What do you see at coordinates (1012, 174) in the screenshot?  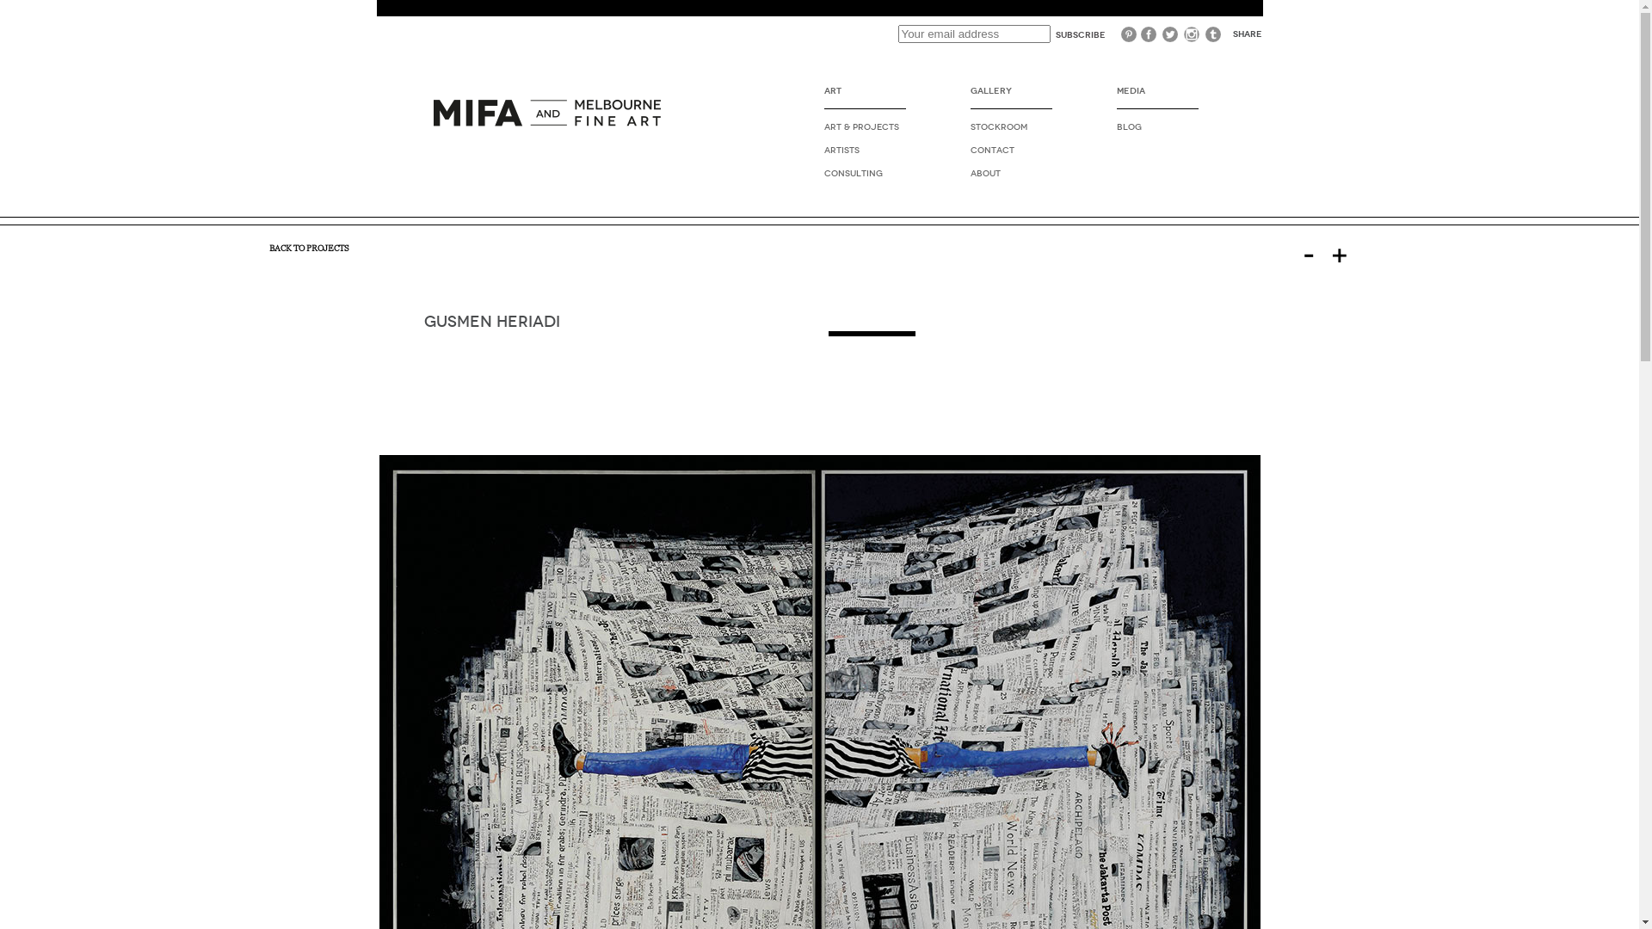 I see `ABOUT` at bounding box center [1012, 174].